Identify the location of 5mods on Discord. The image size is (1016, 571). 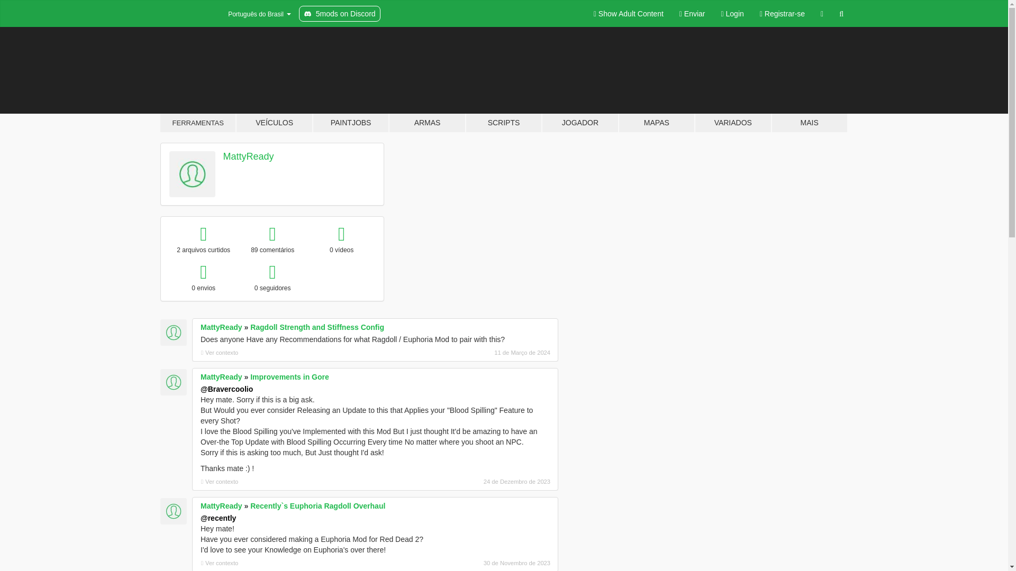
(339, 14).